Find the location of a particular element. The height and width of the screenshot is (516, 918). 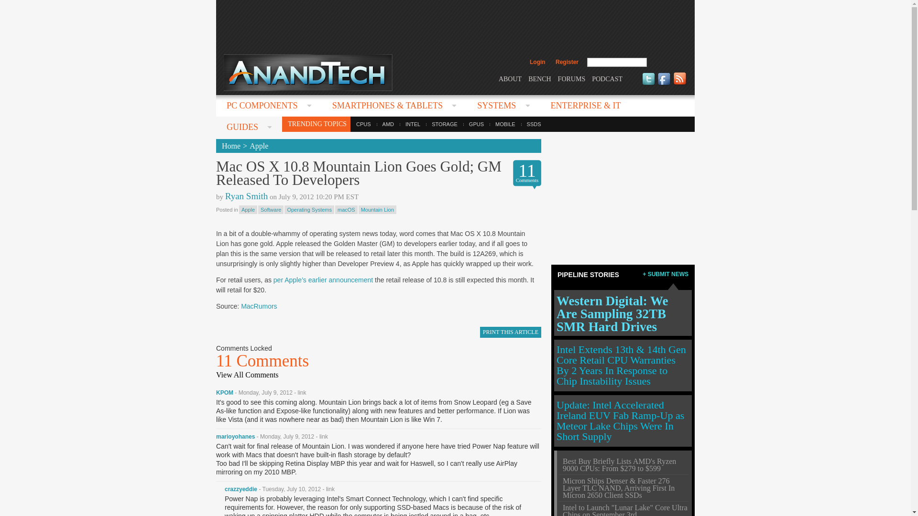

BENCH is located at coordinates (539, 78).